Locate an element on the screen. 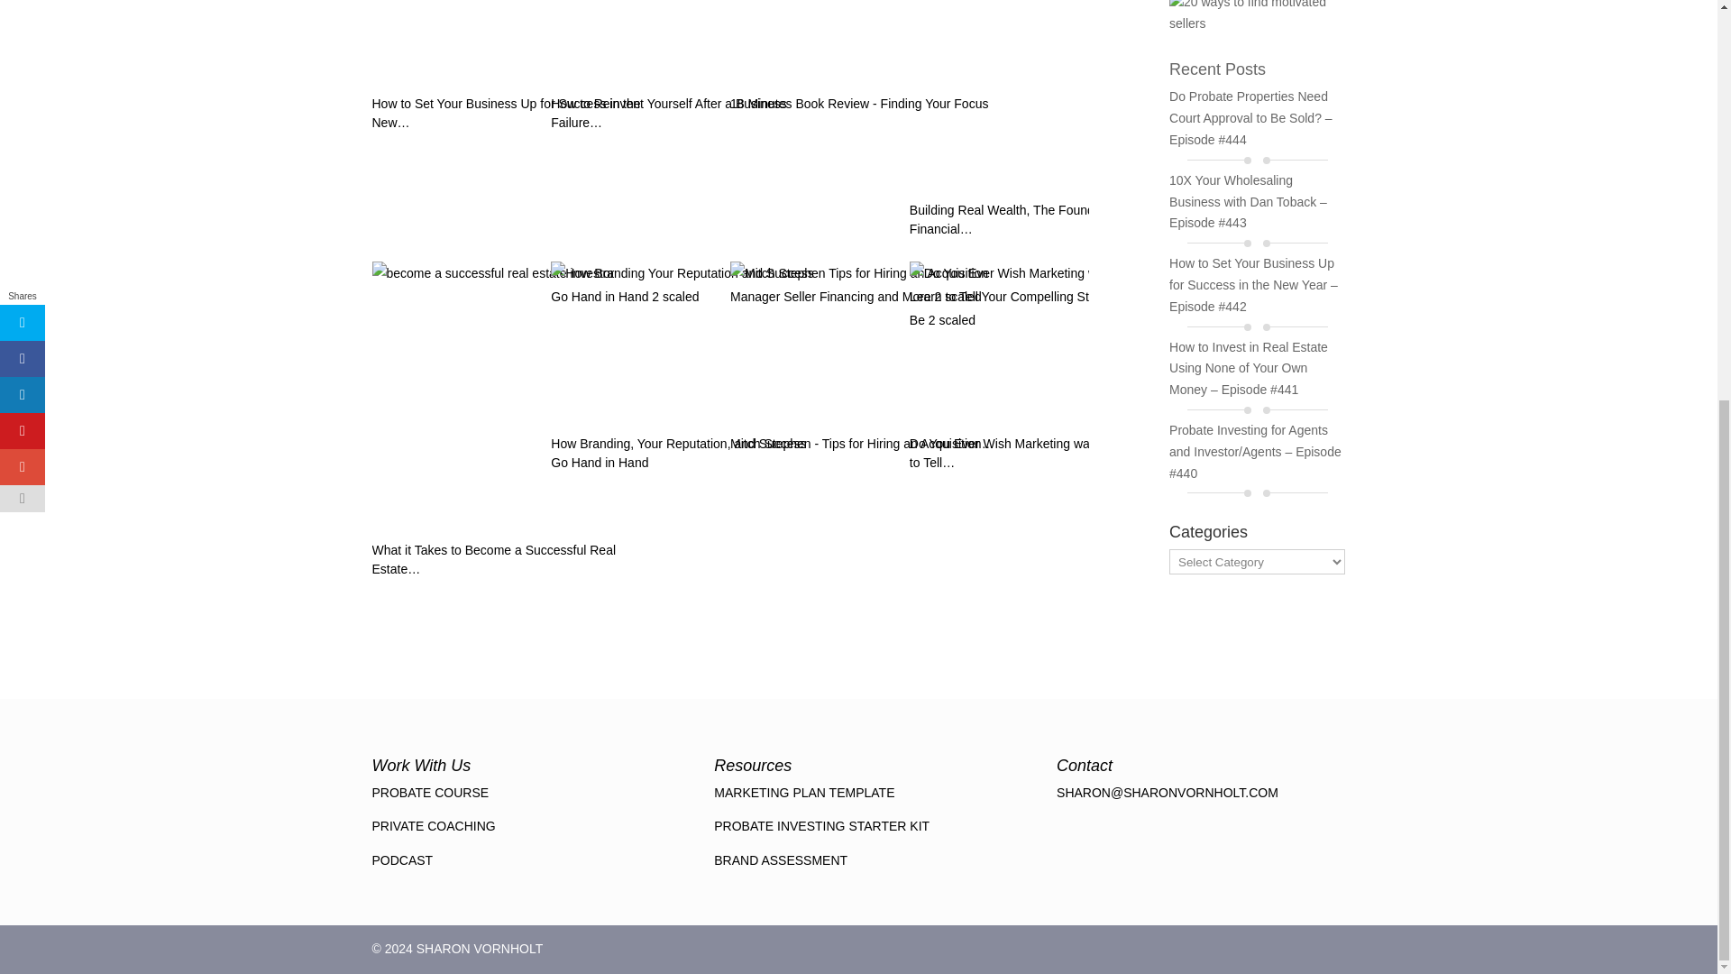  BRAND ASSESSMENT is located at coordinates (781, 860).